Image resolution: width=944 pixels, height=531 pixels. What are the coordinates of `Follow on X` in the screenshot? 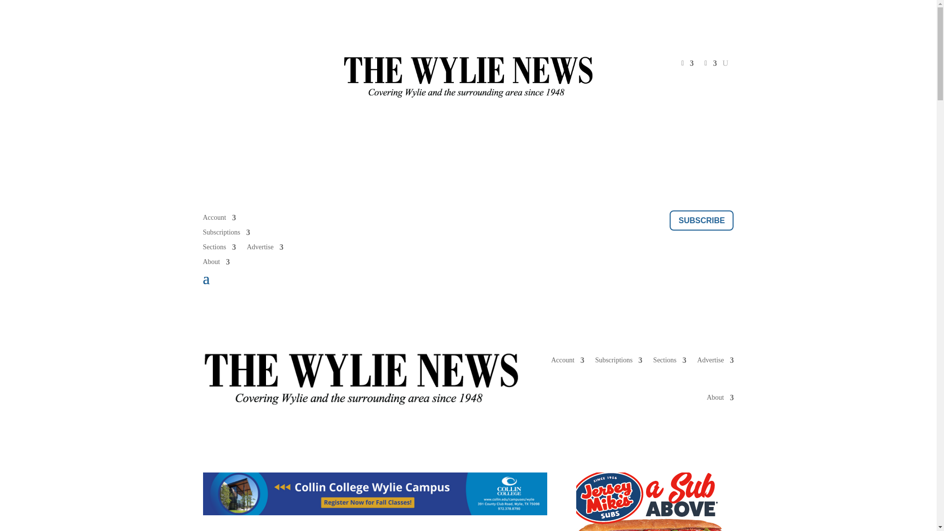 It's located at (230, 64).